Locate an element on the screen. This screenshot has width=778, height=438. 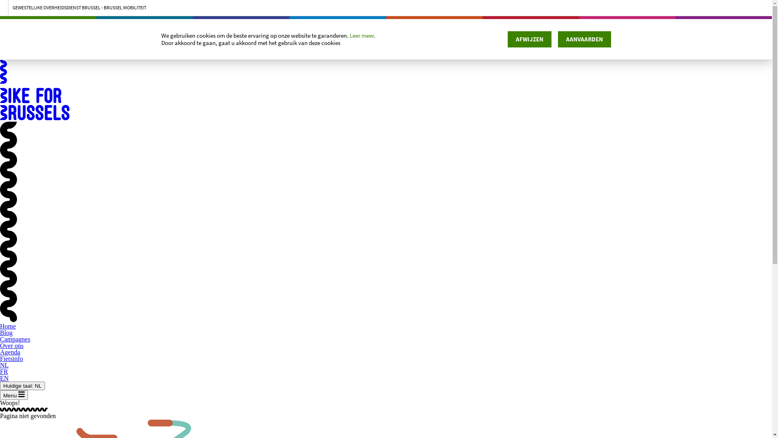
EN is located at coordinates (4, 378).